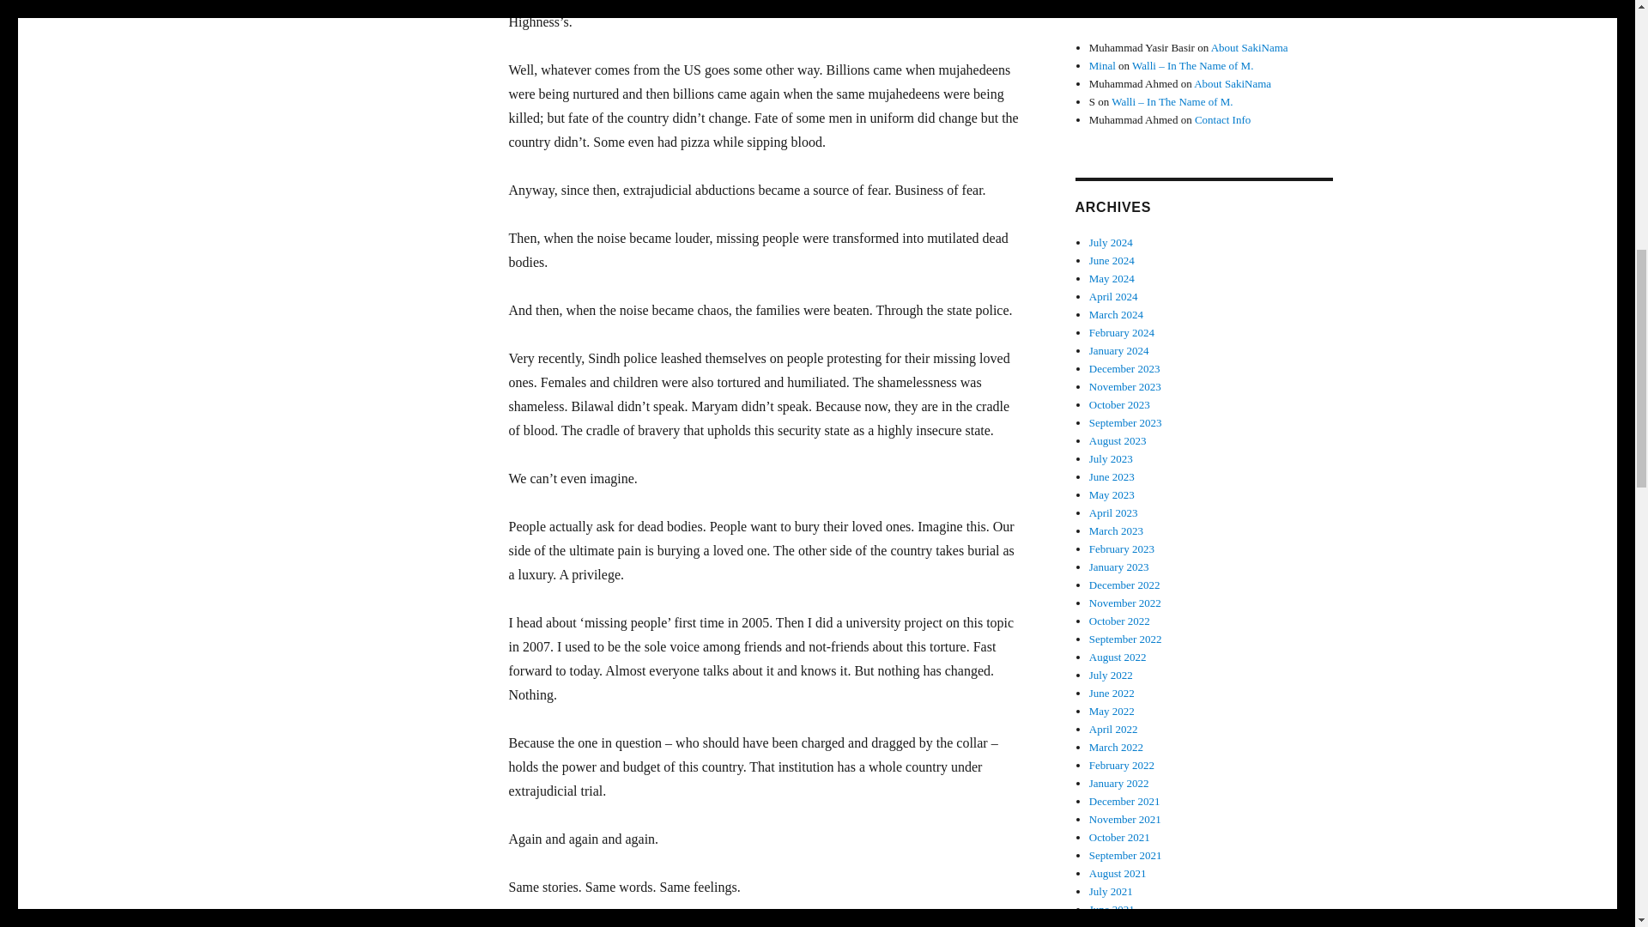 This screenshot has width=1648, height=927. I want to click on April 2024, so click(1114, 297).